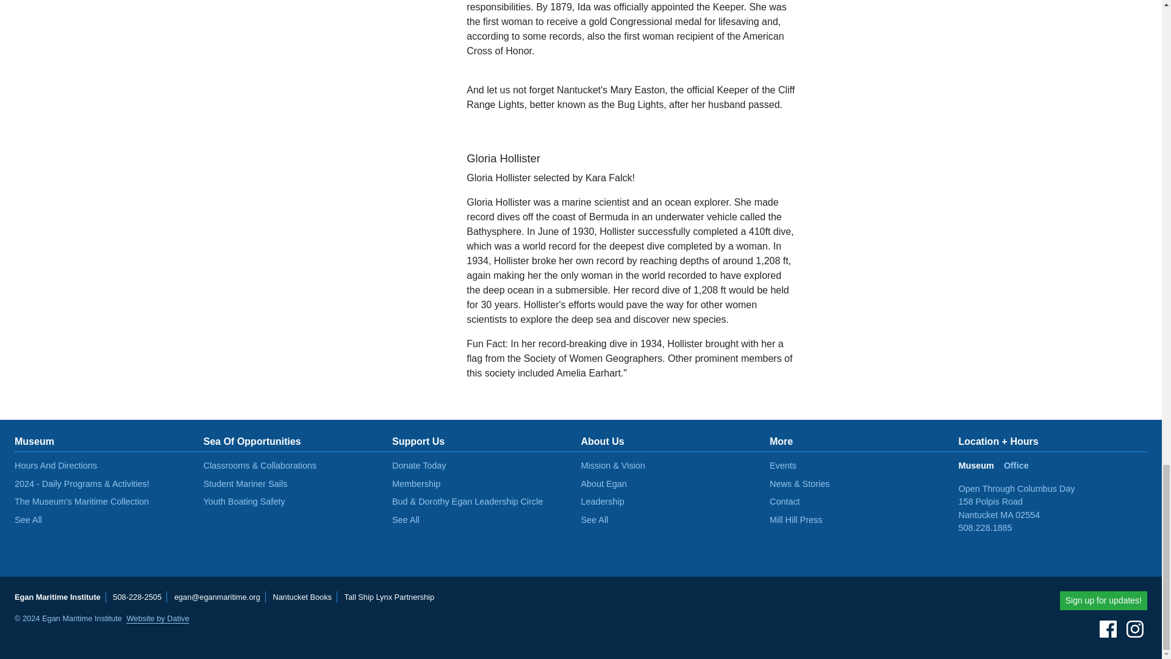  I want to click on Museum, so click(34, 441).